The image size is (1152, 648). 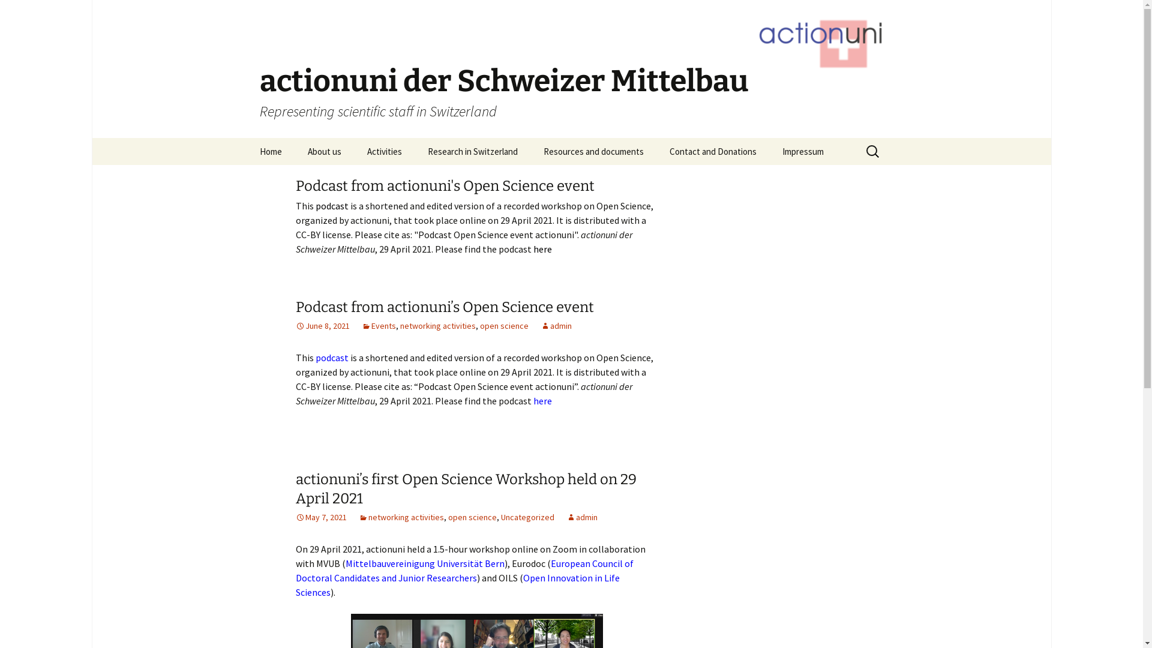 What do you see at coordinates (437, 326) in the screenshot?
I see `networking activities` at bounding box center [437, 326].